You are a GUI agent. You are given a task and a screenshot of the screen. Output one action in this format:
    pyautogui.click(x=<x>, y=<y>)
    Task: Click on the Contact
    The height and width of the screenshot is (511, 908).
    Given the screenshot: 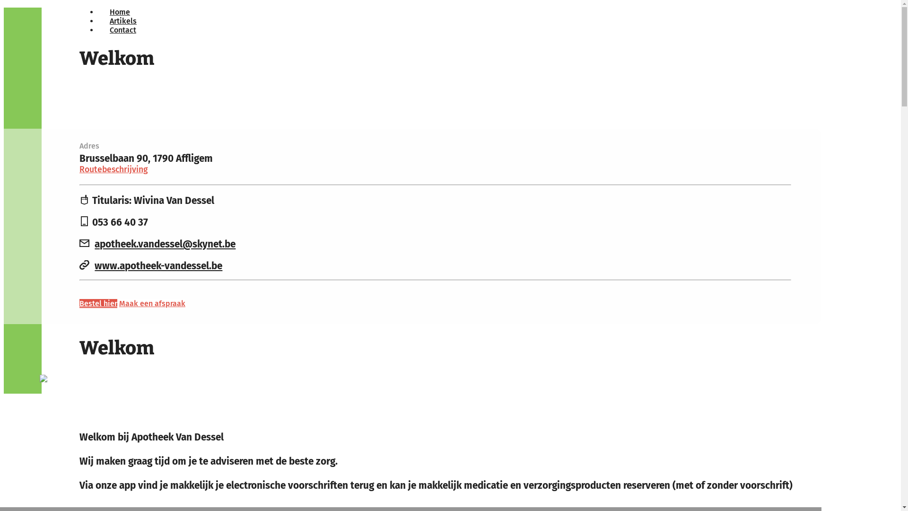 What is the action you would take?
    pyautogui.click(x=123, y=30)
    